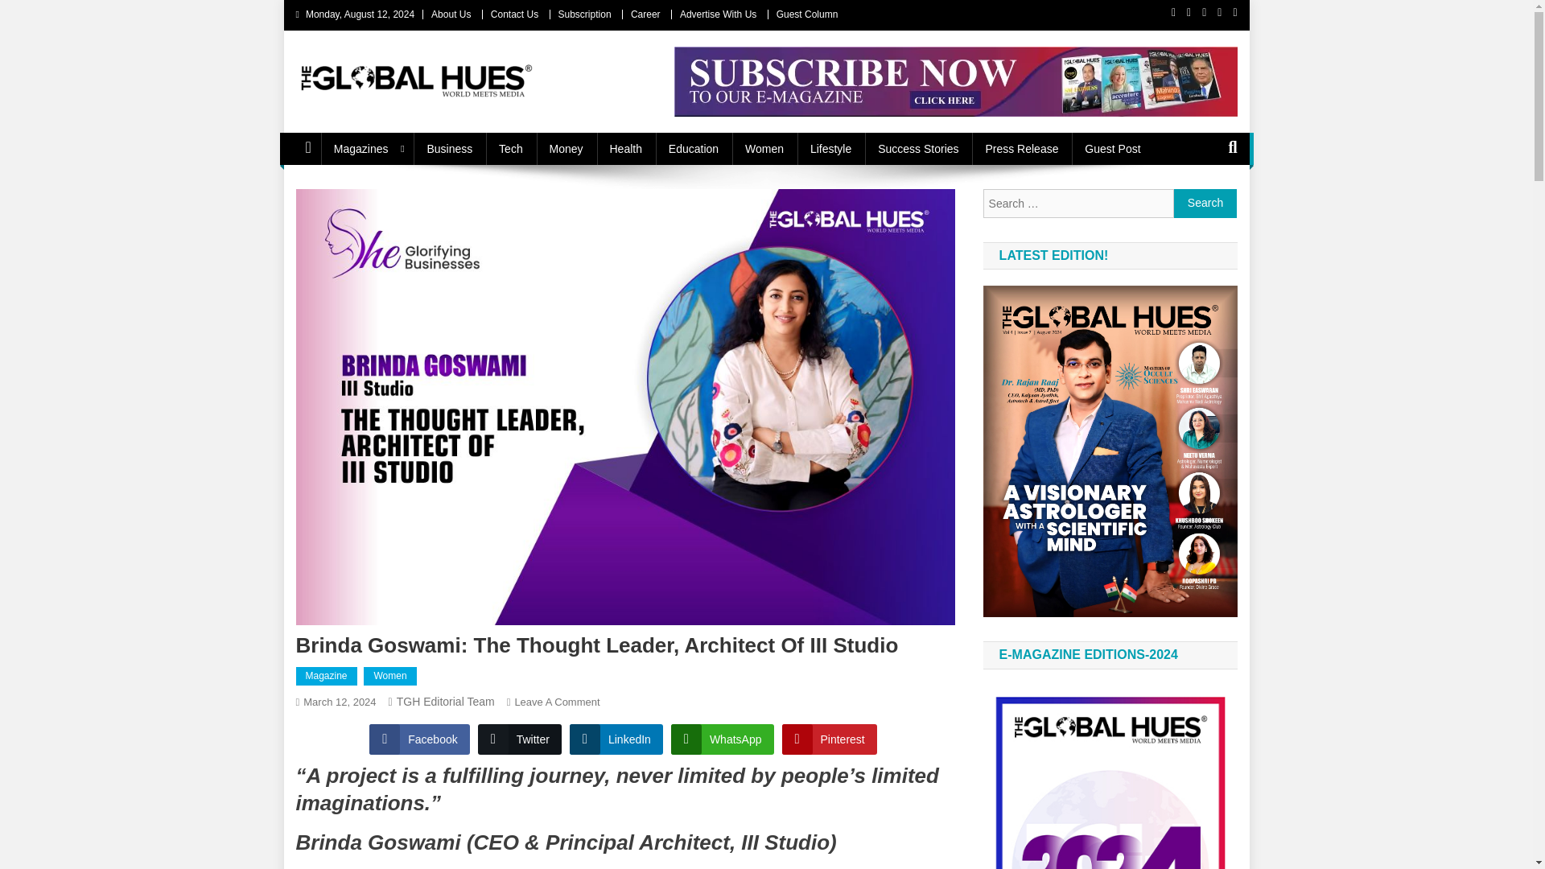 The image size is (1545, 869). I want to click on Guest Column, so click(808, 14).